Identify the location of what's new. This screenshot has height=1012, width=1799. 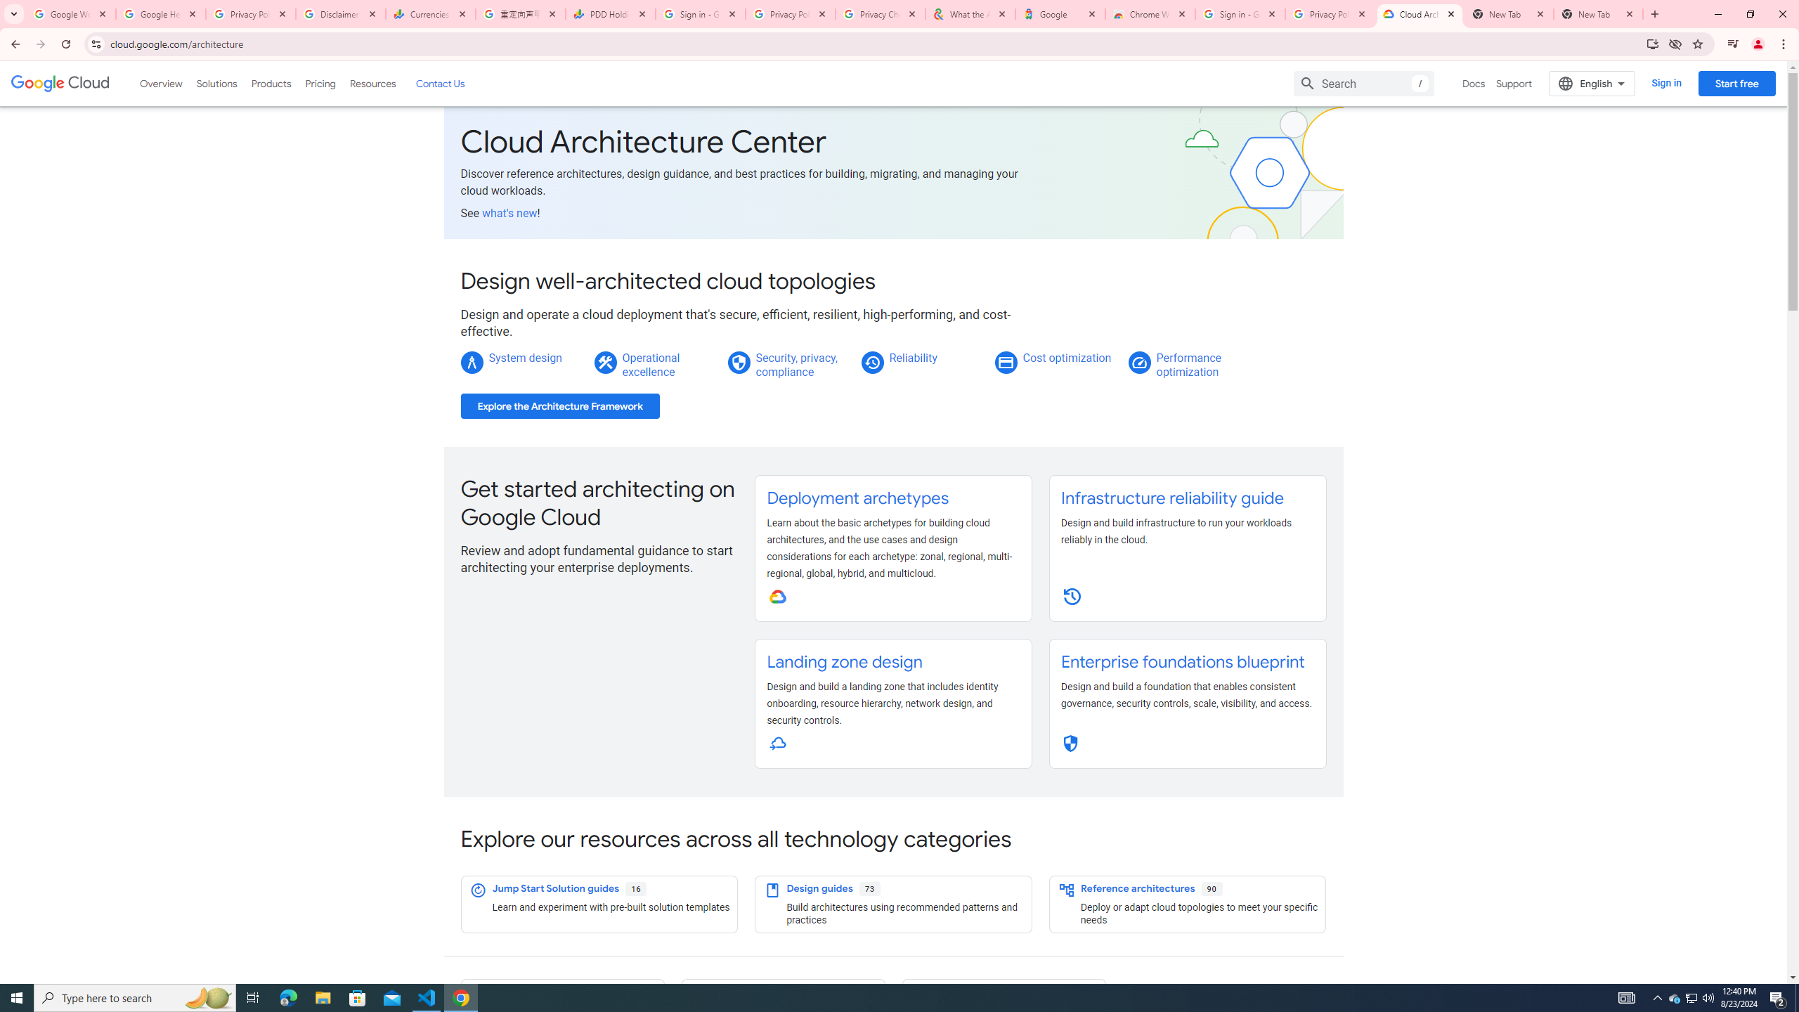
(510, 212).